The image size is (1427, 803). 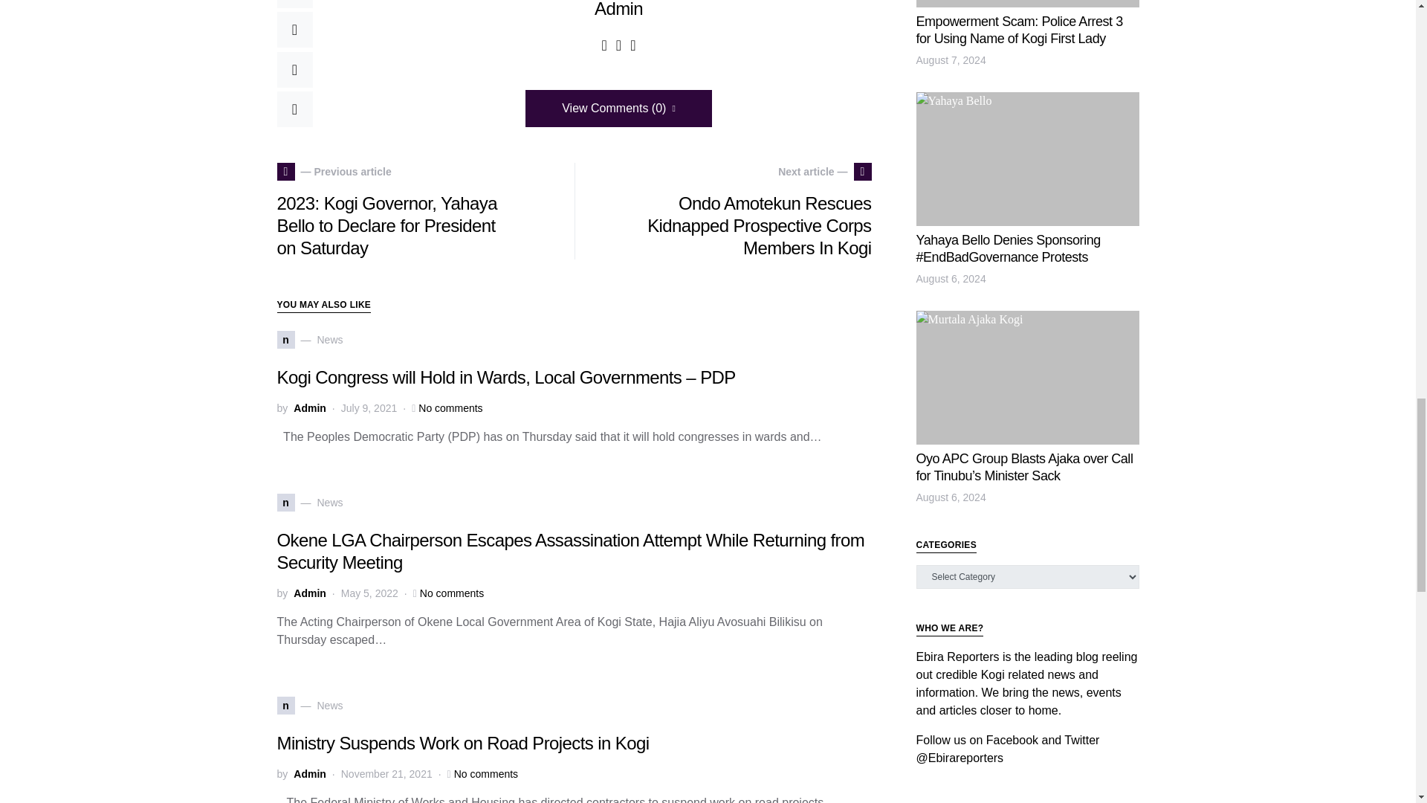 What do you see at coordinates (310, 408) in the screenshot?
I see `View all posts by Admin` at bounding box center [310, 408].